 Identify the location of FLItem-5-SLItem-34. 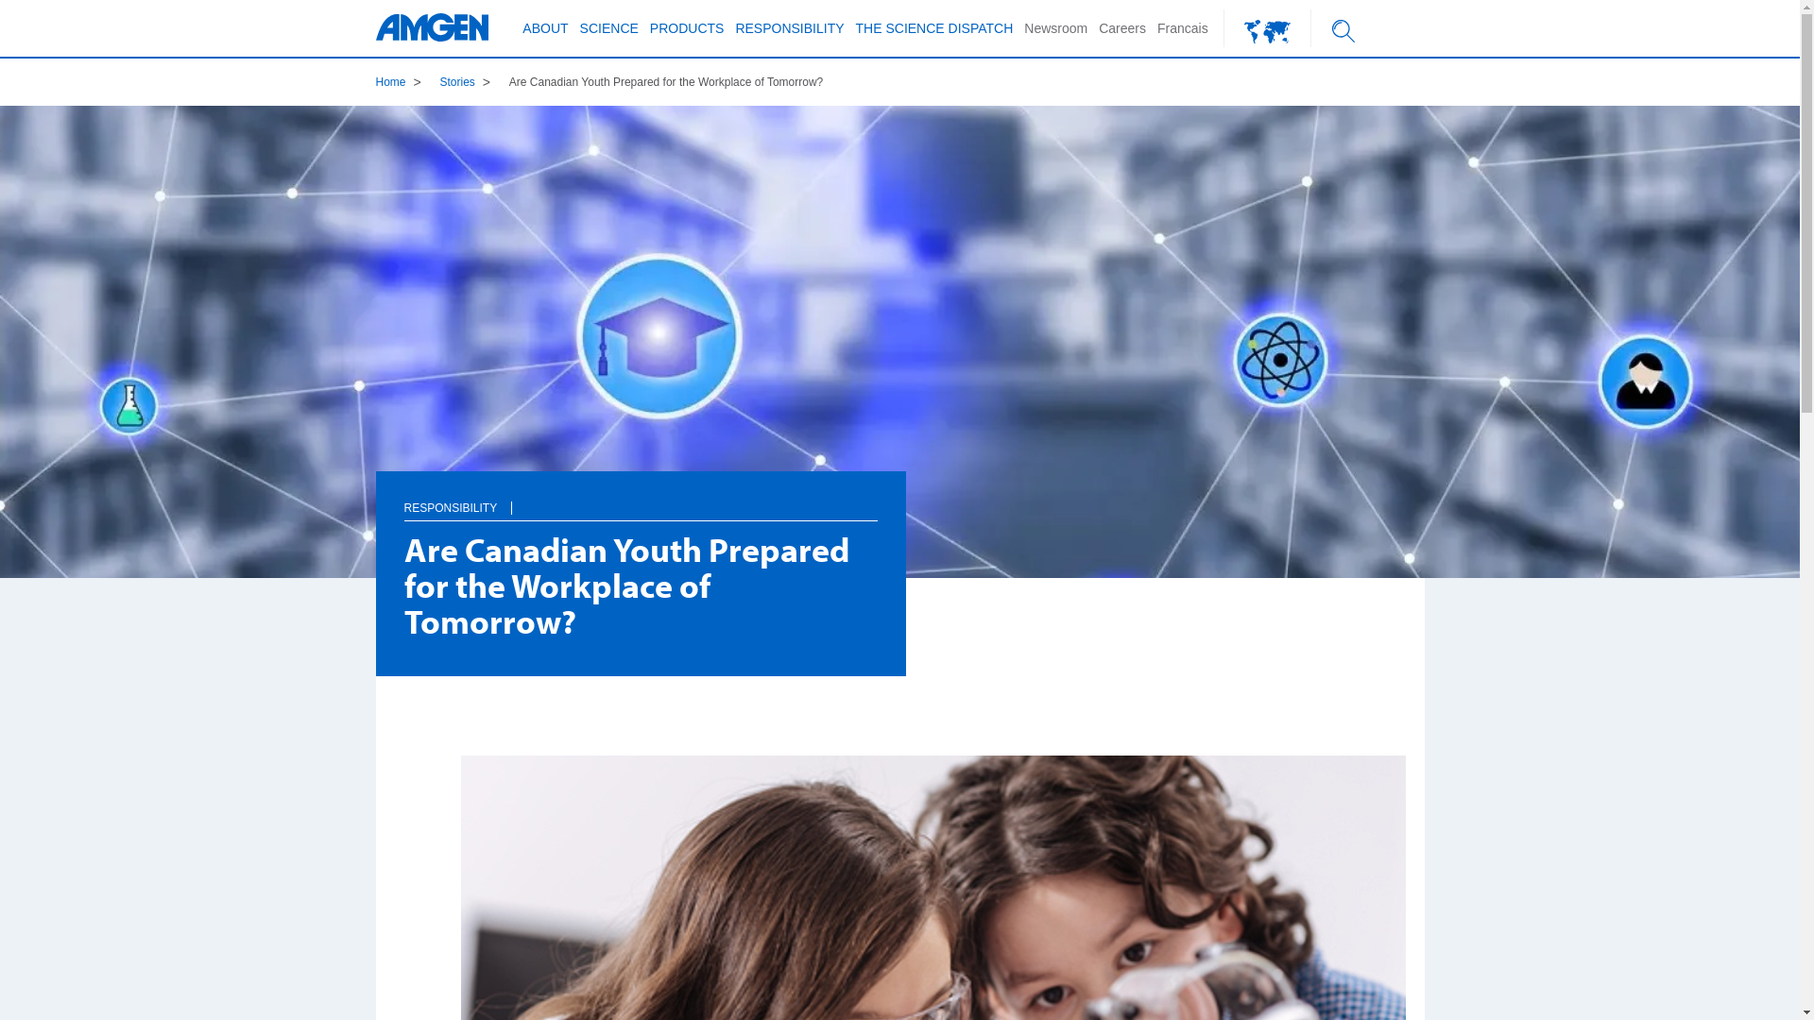
(546, 183).